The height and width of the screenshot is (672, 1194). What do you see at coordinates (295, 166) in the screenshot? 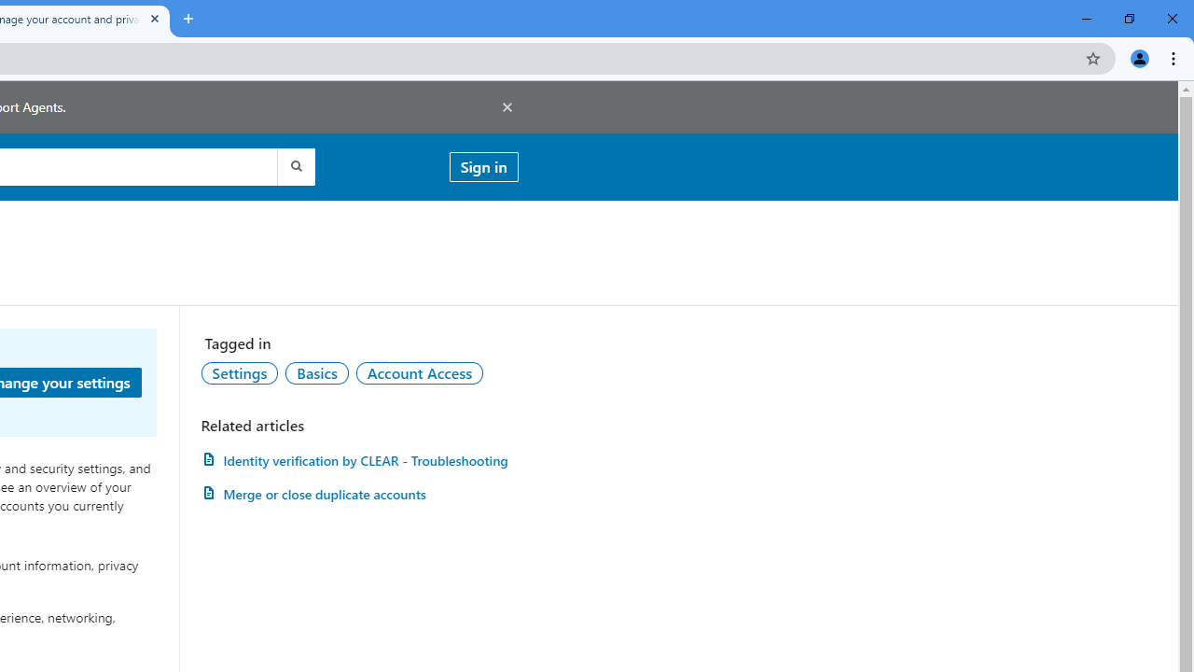
I see `Submit search` at bounding box center [295, 166].